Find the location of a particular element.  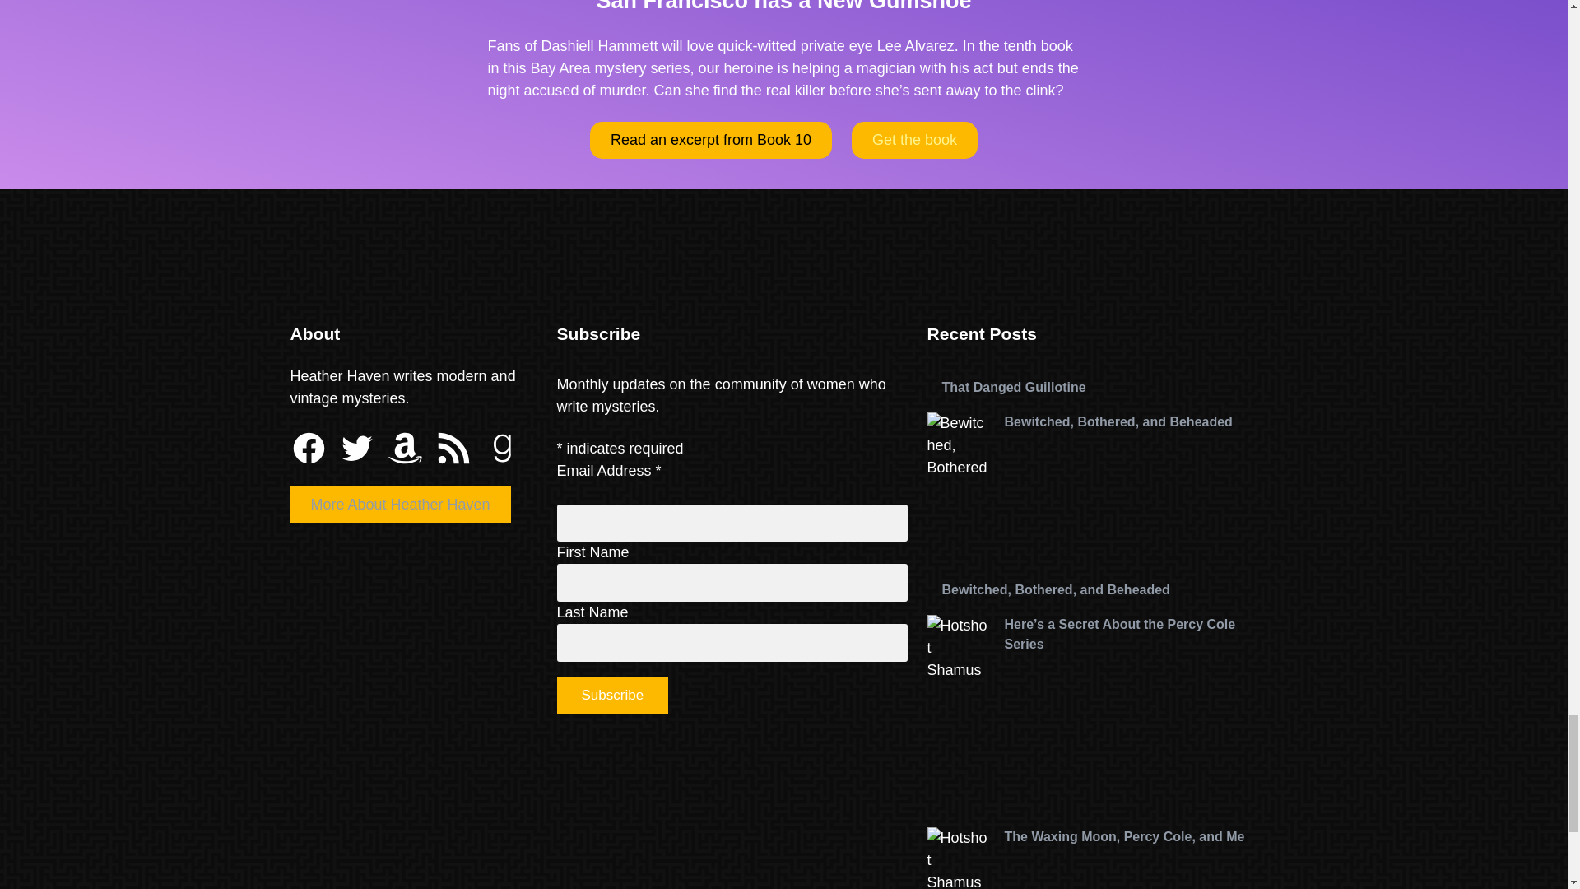

Subscribe is located at coordinates (612, 695).